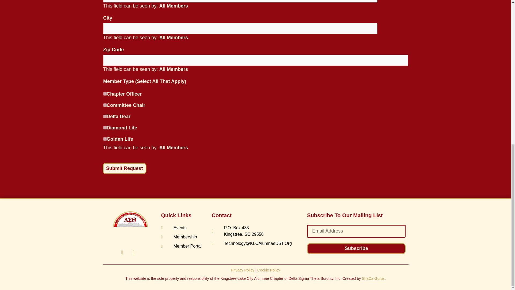 The height and width of the screenshot is (290, 515). Describe the element at coordinates (268, 270) in the screenshot. I see `Cookie Policy` at that location.